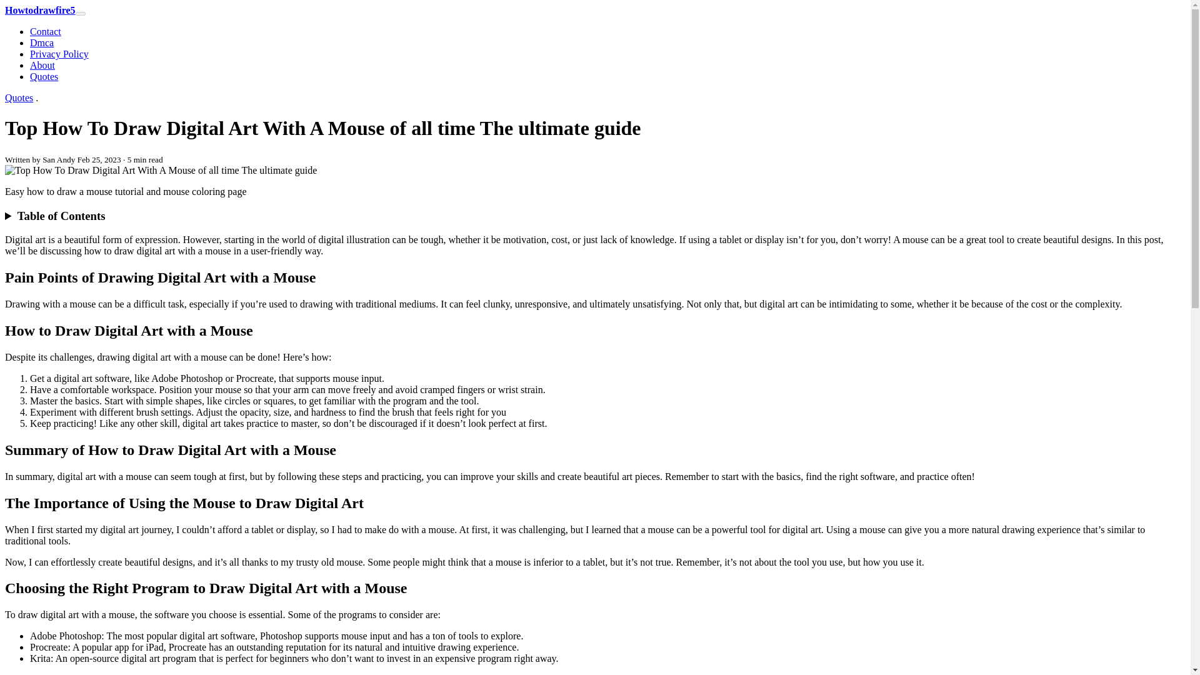  What do you see at coordinates (19, 97) in the screenshot?
I see `Quotes` at bounding box center [19, 97].